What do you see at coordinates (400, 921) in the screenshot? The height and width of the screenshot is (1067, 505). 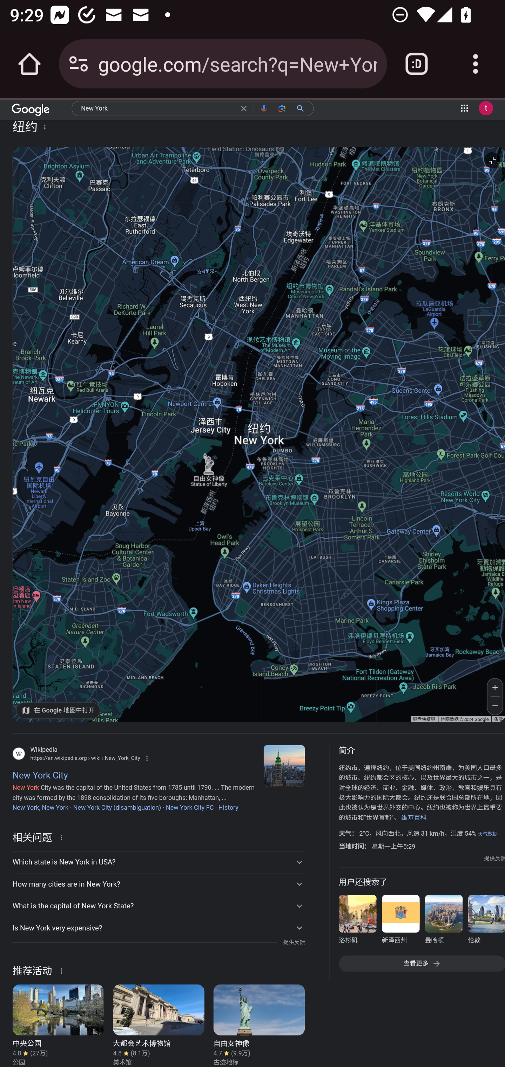 I see `新泽西州` at bounding box center [400, 921].